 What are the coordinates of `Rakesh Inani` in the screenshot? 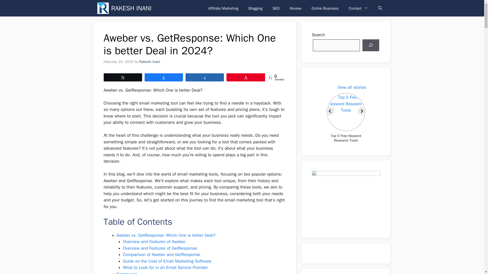 It's located at (149, 61).